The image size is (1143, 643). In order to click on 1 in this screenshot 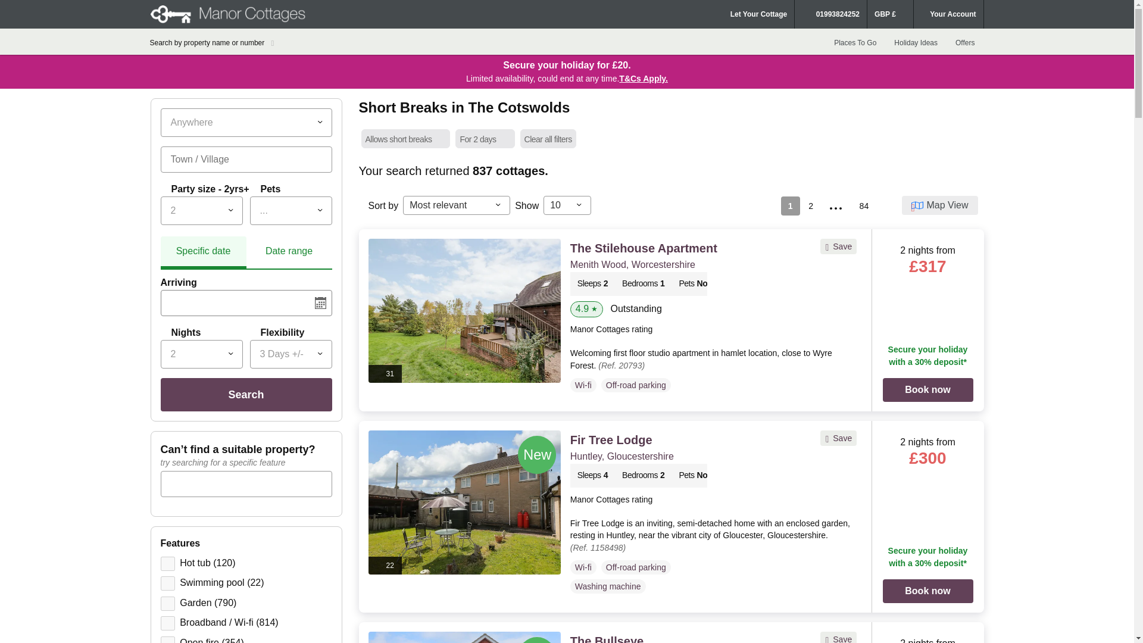, I will do `click(168, 564)`.